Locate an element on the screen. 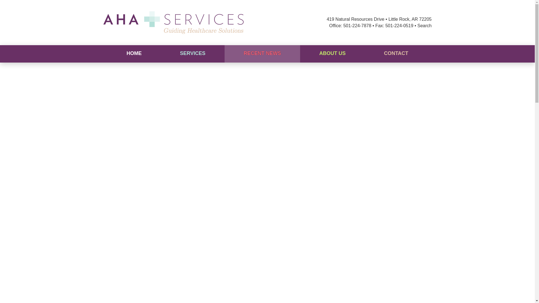 Image resolution: width=539 pixels, height=303 pixels. Search is located at coordinates (424, 25).